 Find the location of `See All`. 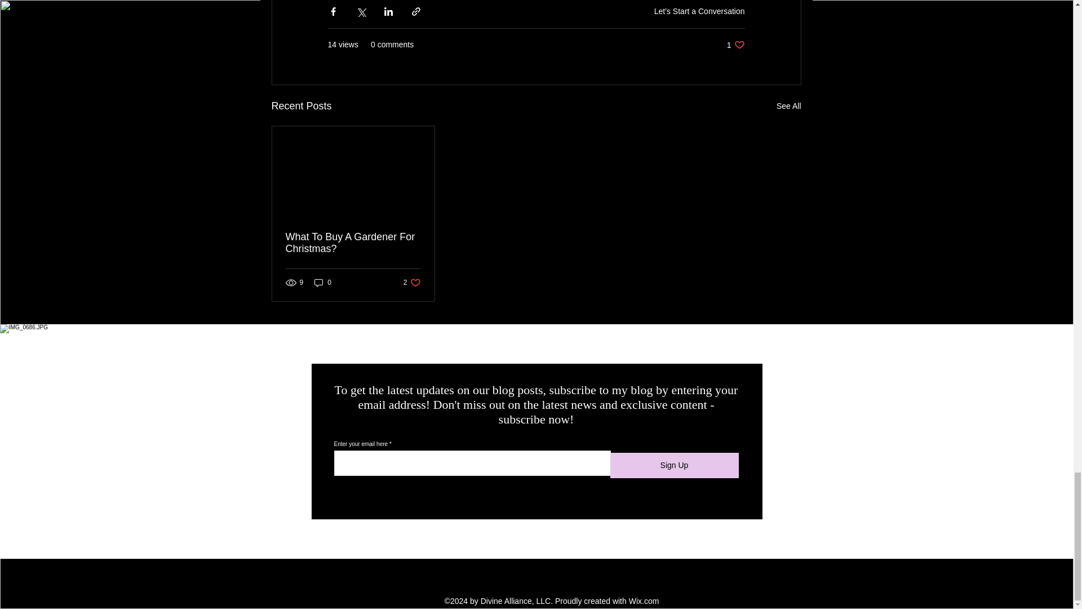

See All is located at coordinates (353, 243).